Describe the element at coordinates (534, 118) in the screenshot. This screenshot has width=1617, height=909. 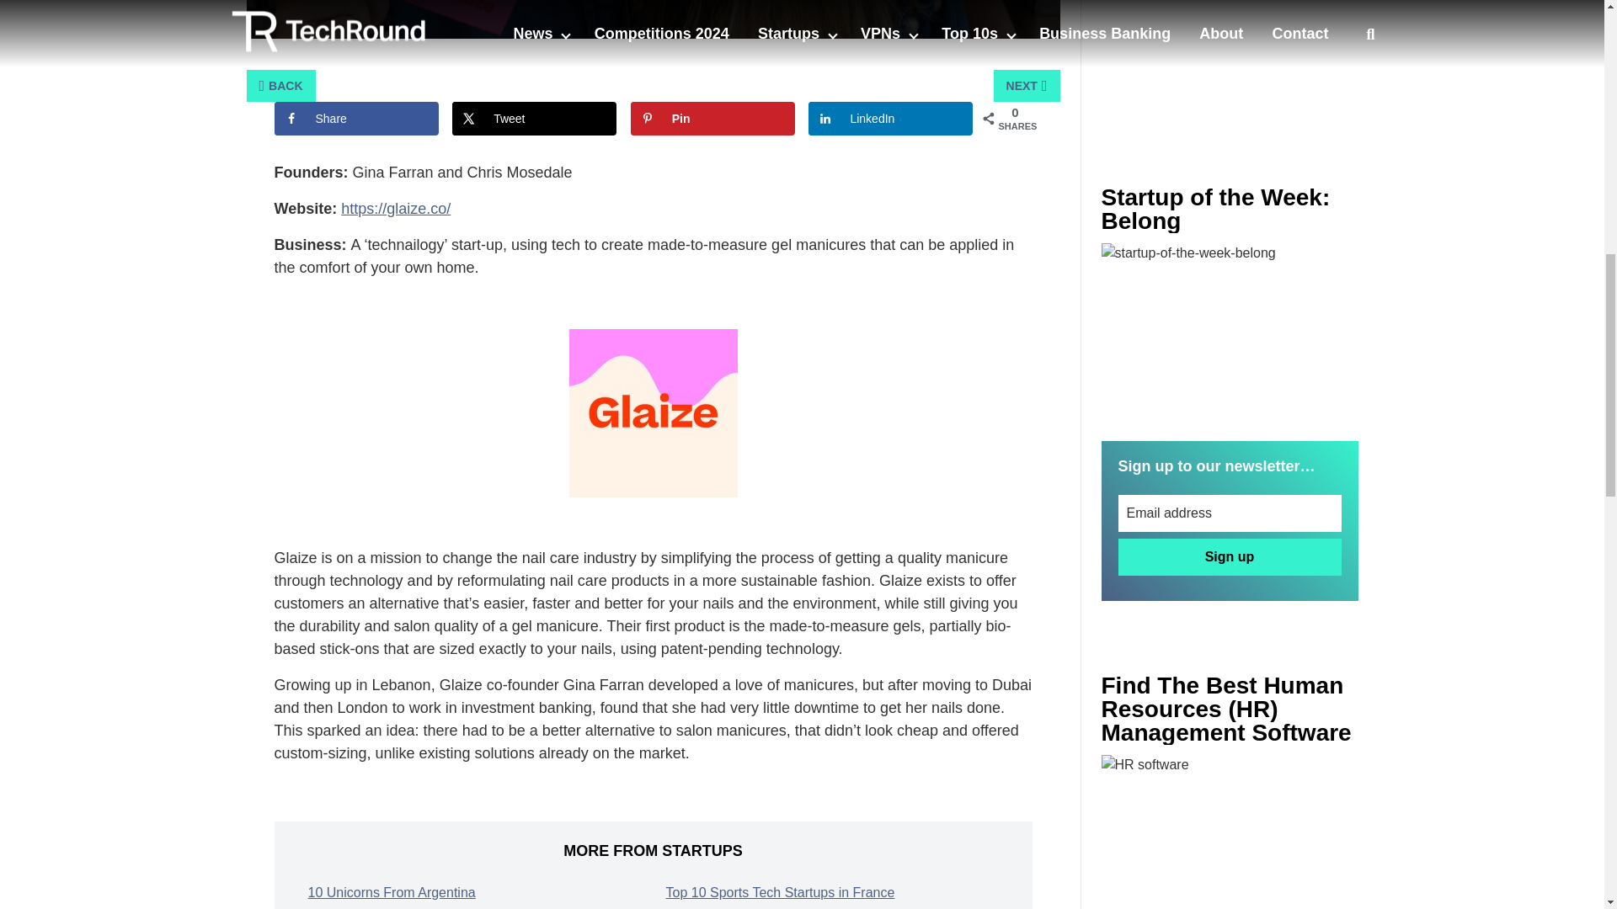
I see `Share on X` at that location.